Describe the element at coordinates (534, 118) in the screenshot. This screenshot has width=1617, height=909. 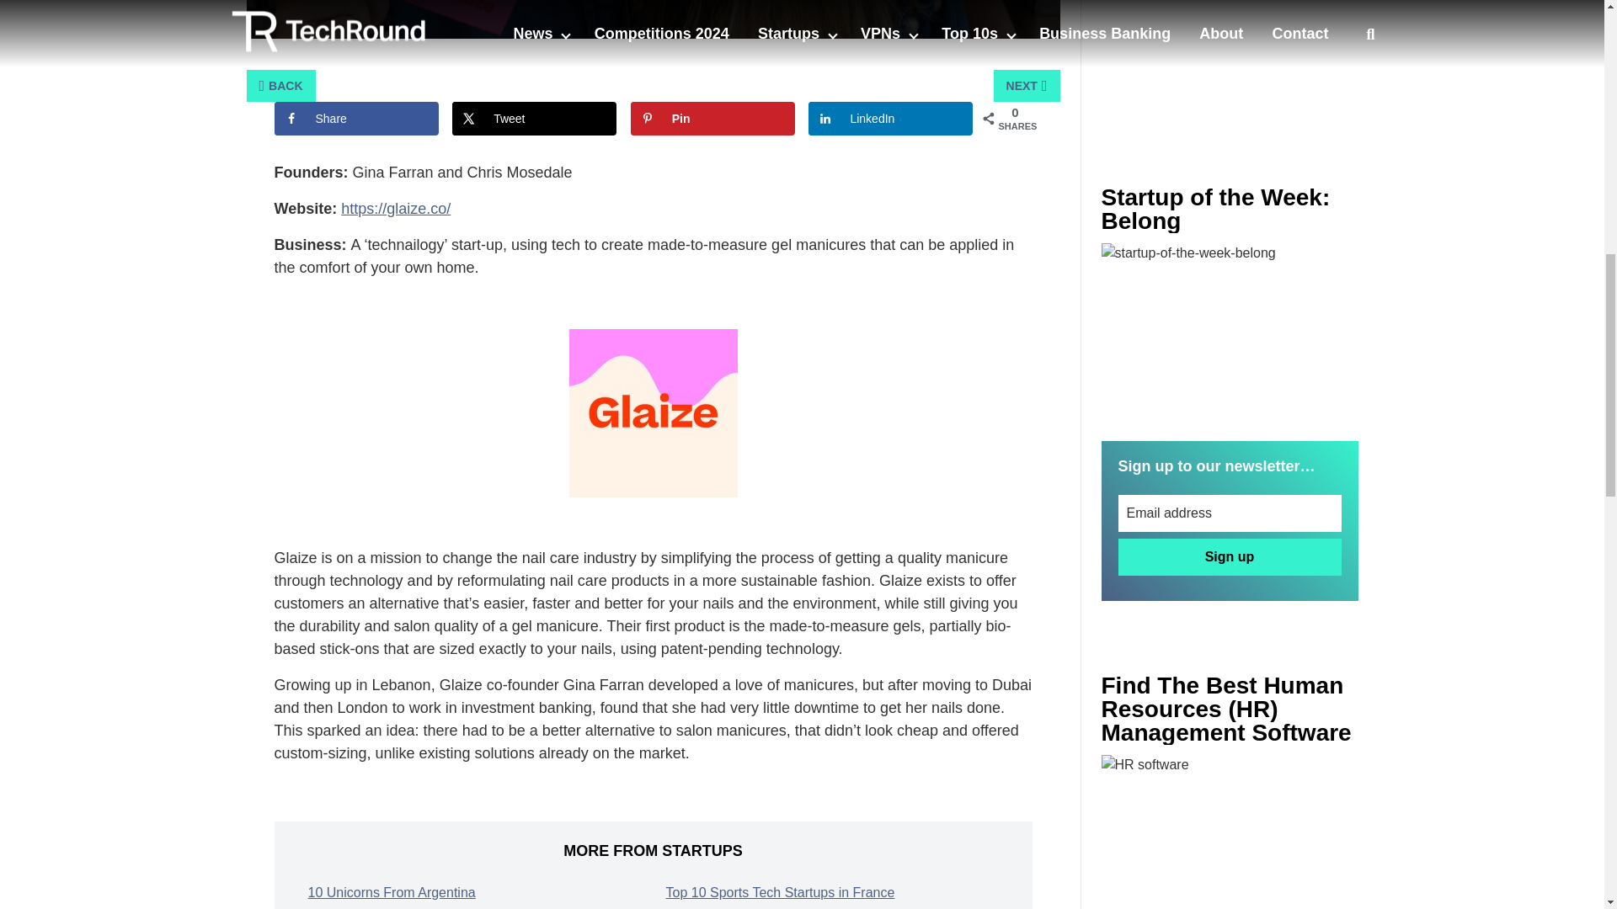
I see `Share on X` at that location.